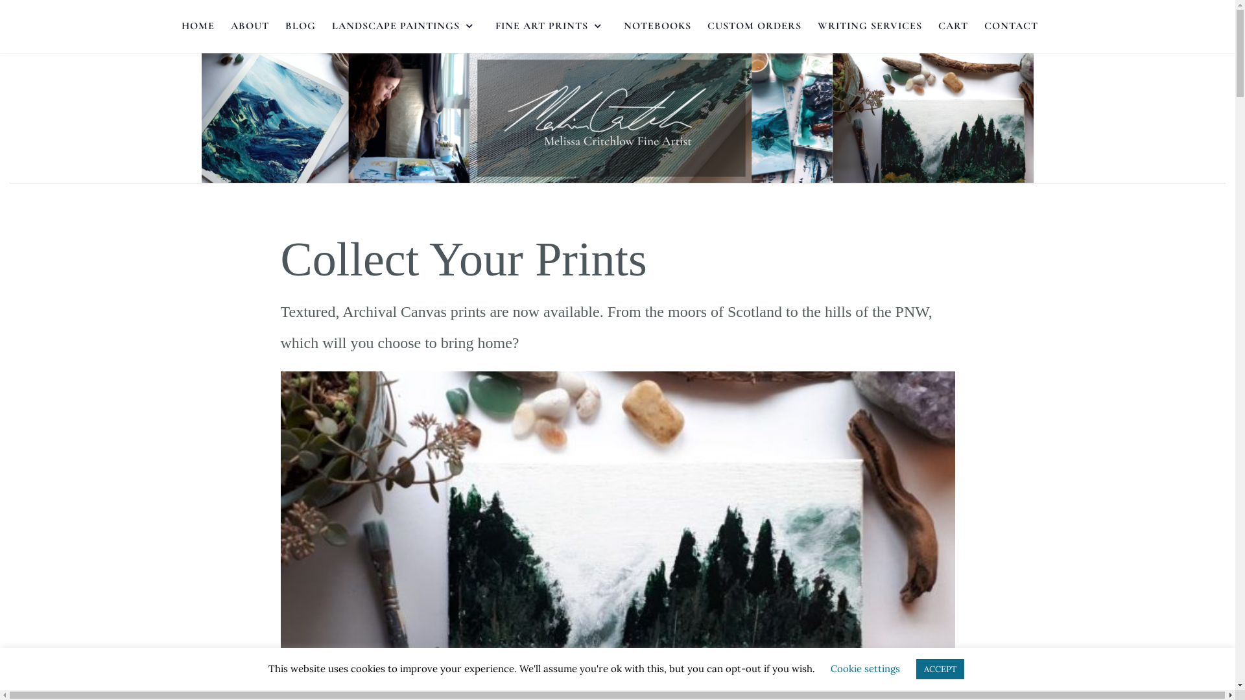  What do you see at coordinates (865, 669) in the screenshot?
I see `Cookie settings` at bounding box center [865, 669].